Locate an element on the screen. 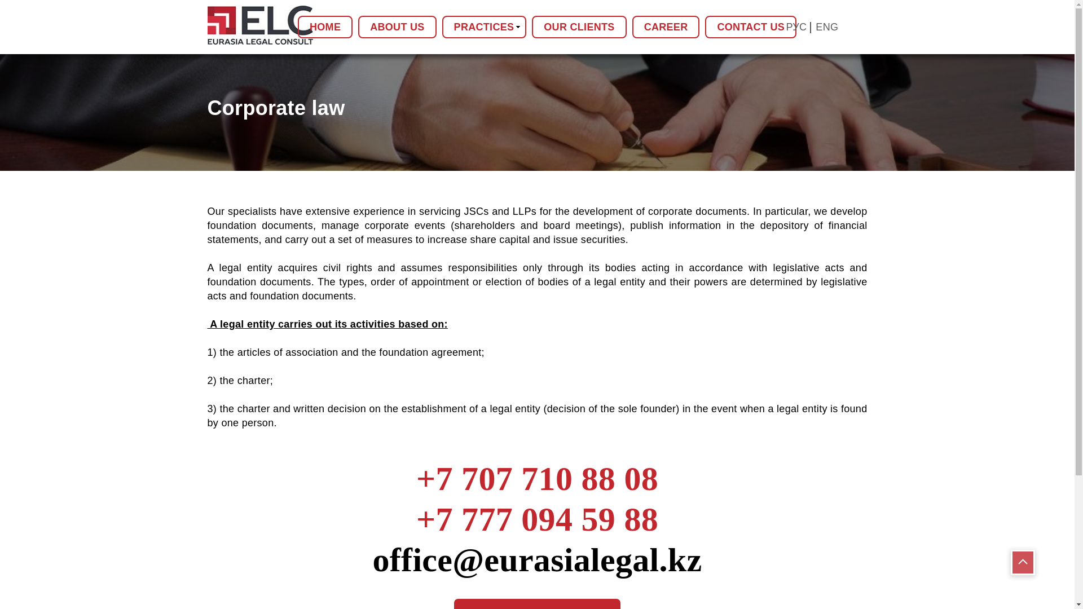  PRACTICES is located at coordinates (484, 27).